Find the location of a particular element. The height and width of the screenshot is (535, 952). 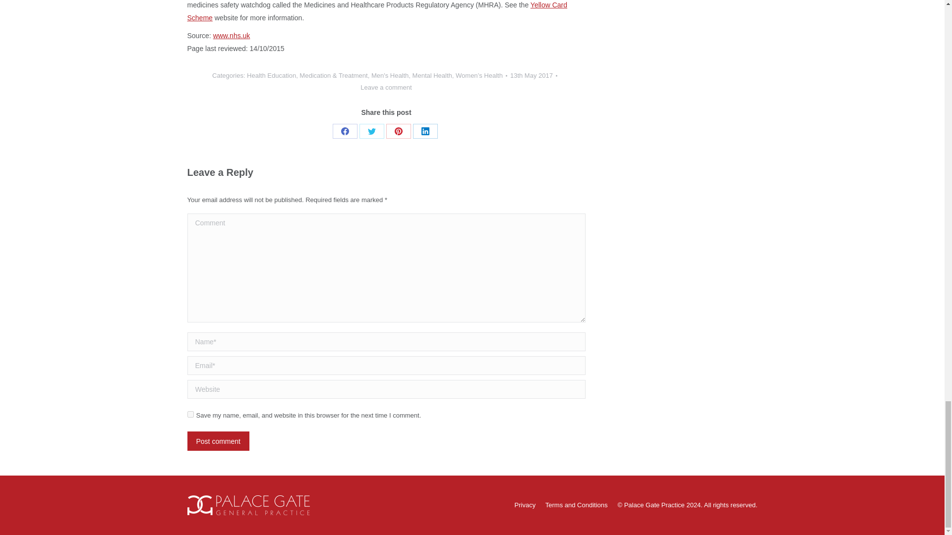

Facebook is located at coordinates (345, 131).